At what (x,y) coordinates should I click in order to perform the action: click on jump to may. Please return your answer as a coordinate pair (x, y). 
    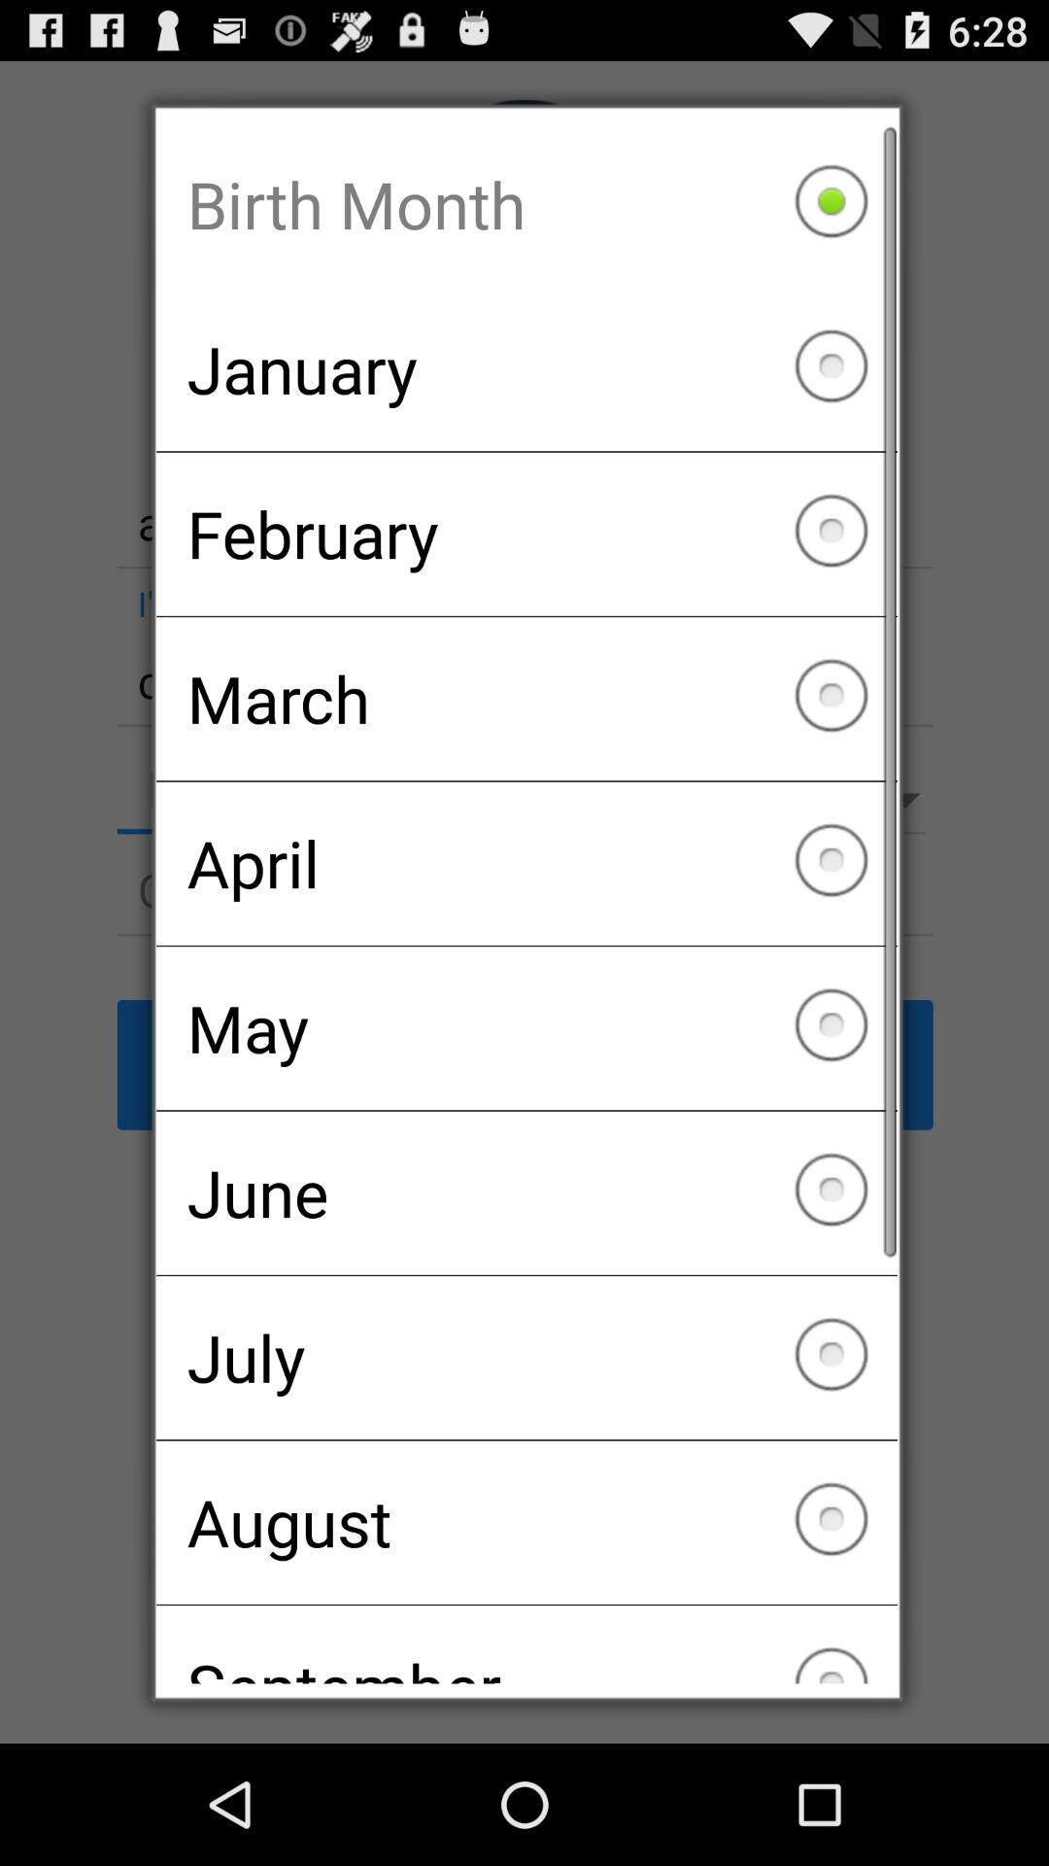
    Looking at the image, I should click on (526, 1028).